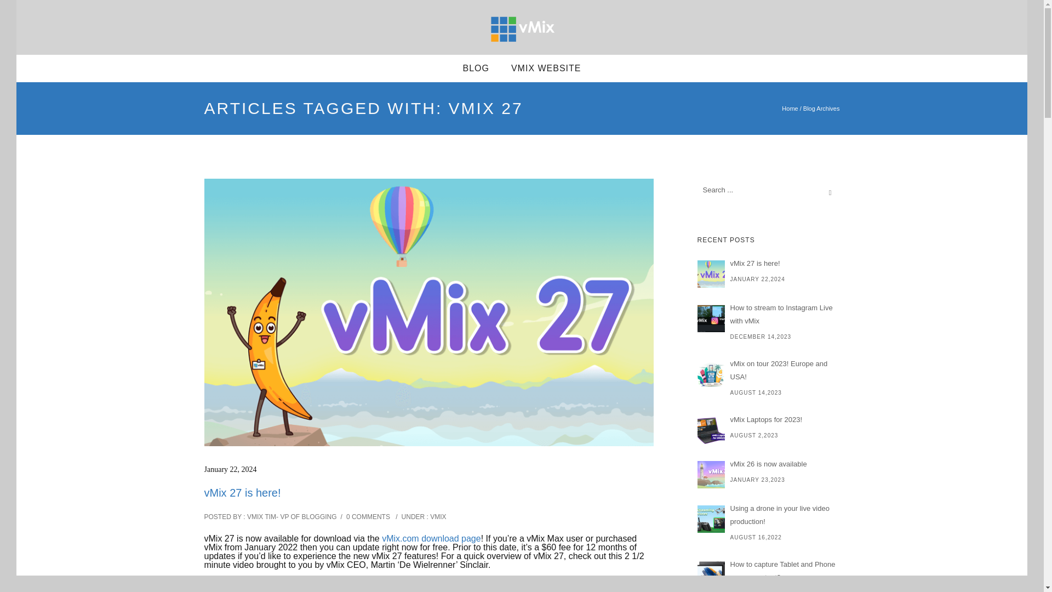 This screenshot has height=592, width=1052. What do you see at coordinates (789, 109) in the screenshot?
I see `Home` at bounding box center [789, 109].